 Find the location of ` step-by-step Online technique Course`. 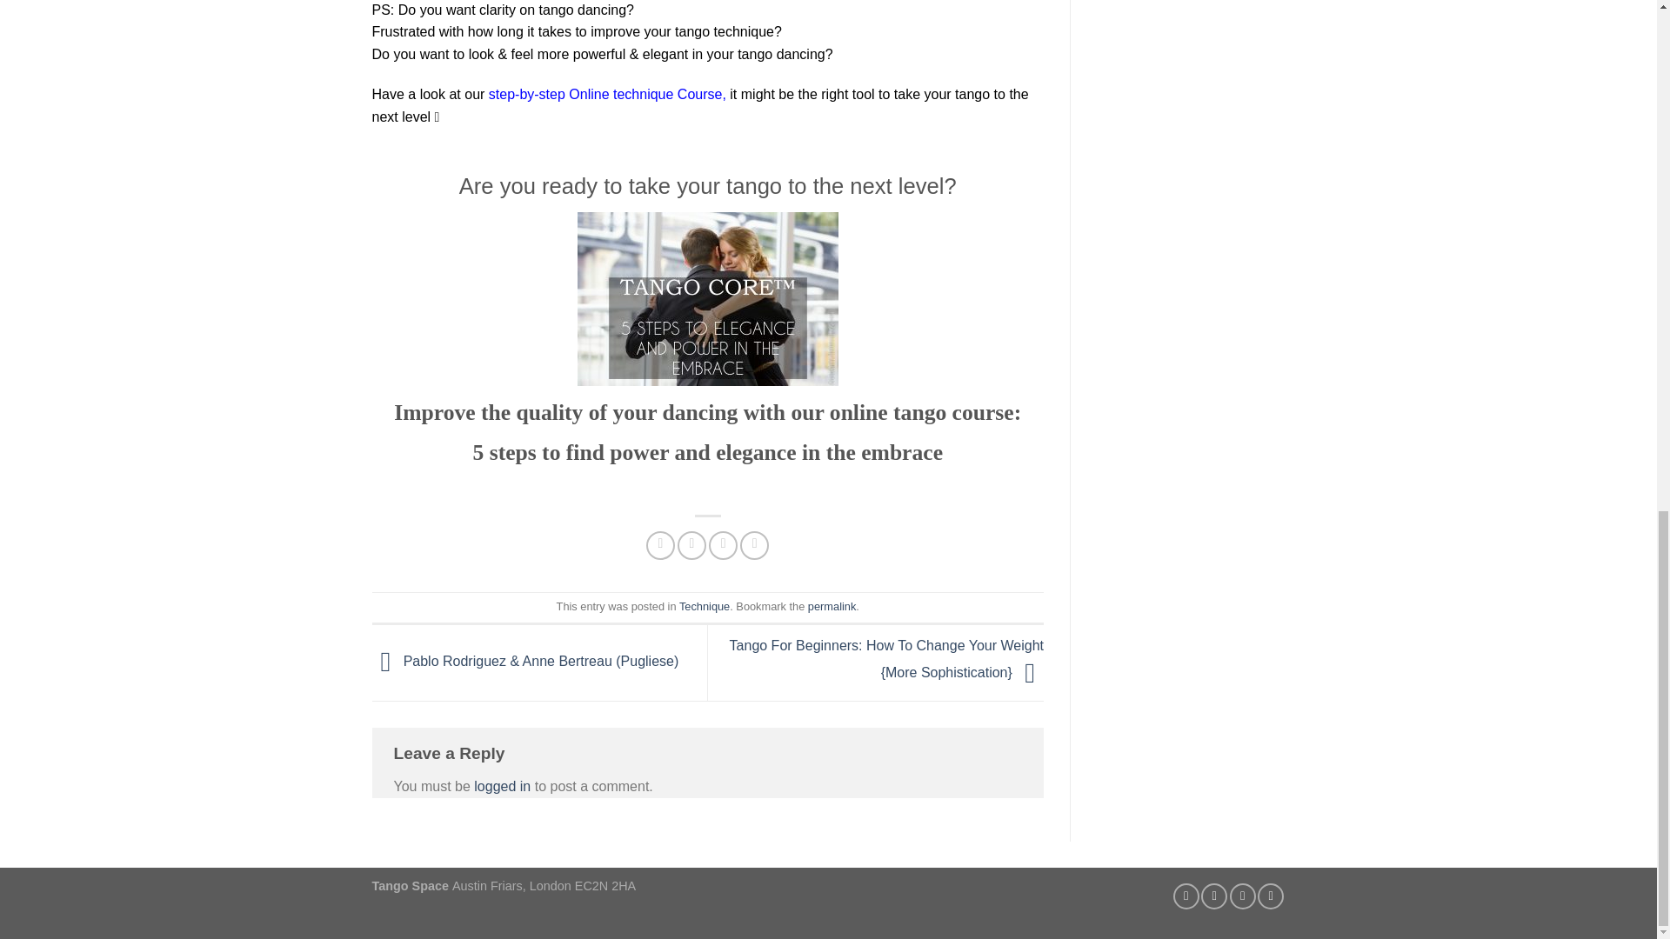

 step-by-step Online technique Course is located at coordinates (602, 94).